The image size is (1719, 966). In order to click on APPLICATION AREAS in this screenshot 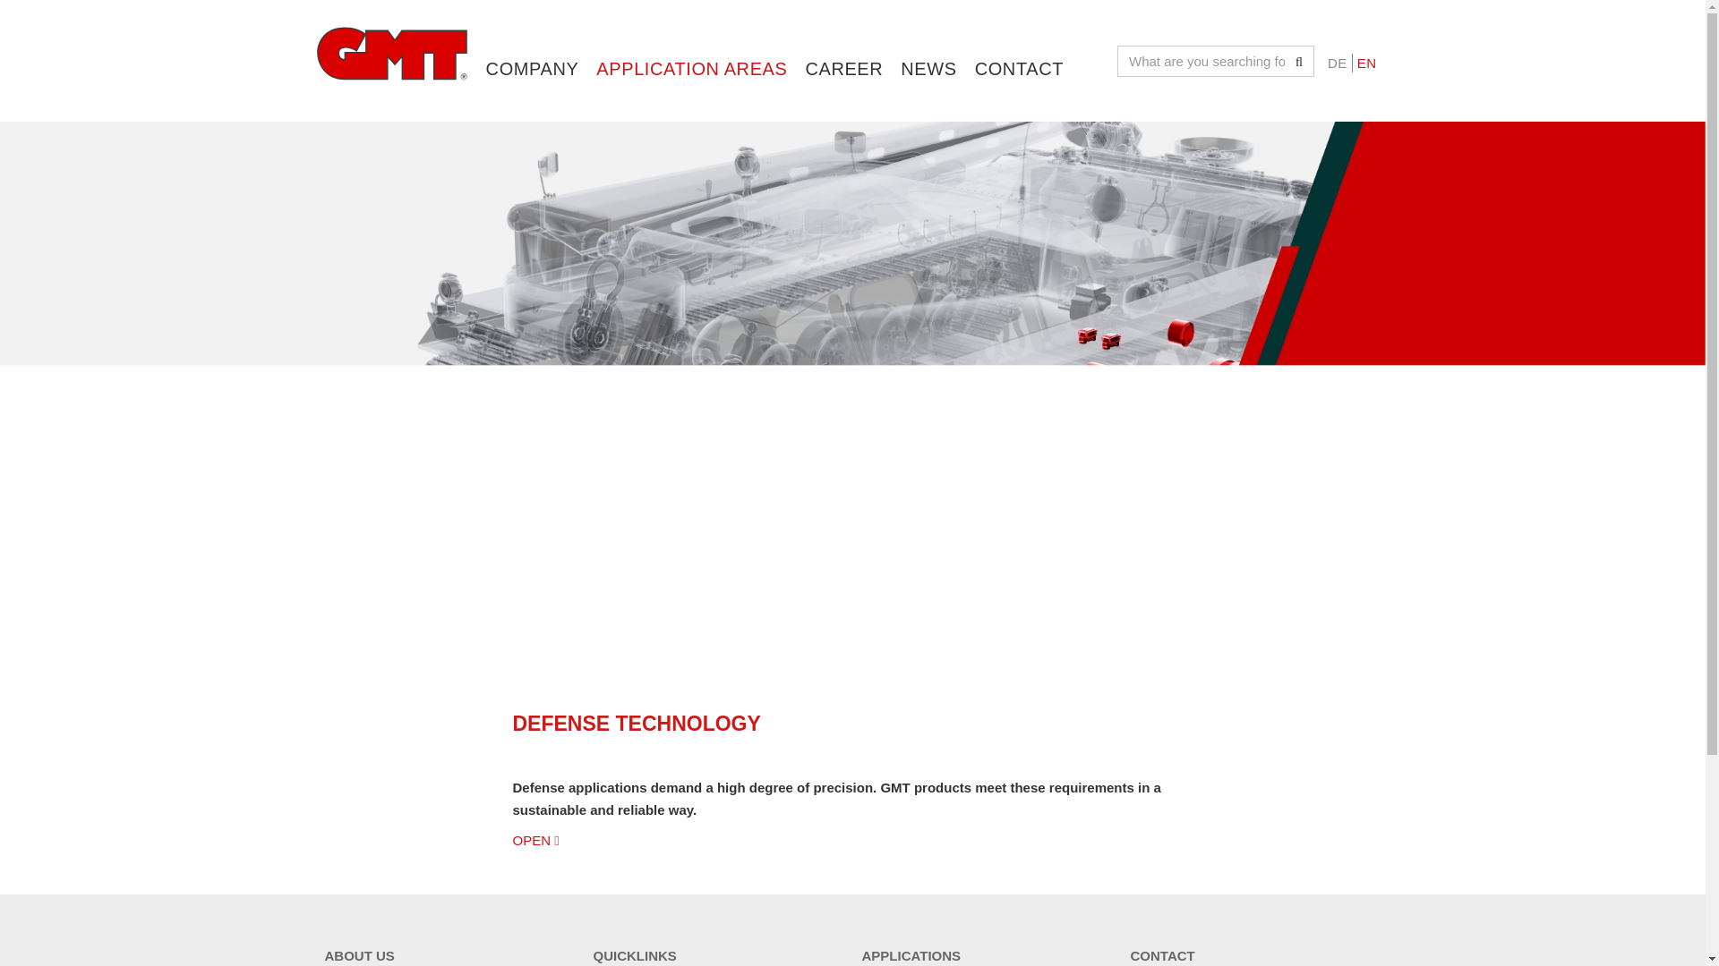, I will do `click(691, 39)`.